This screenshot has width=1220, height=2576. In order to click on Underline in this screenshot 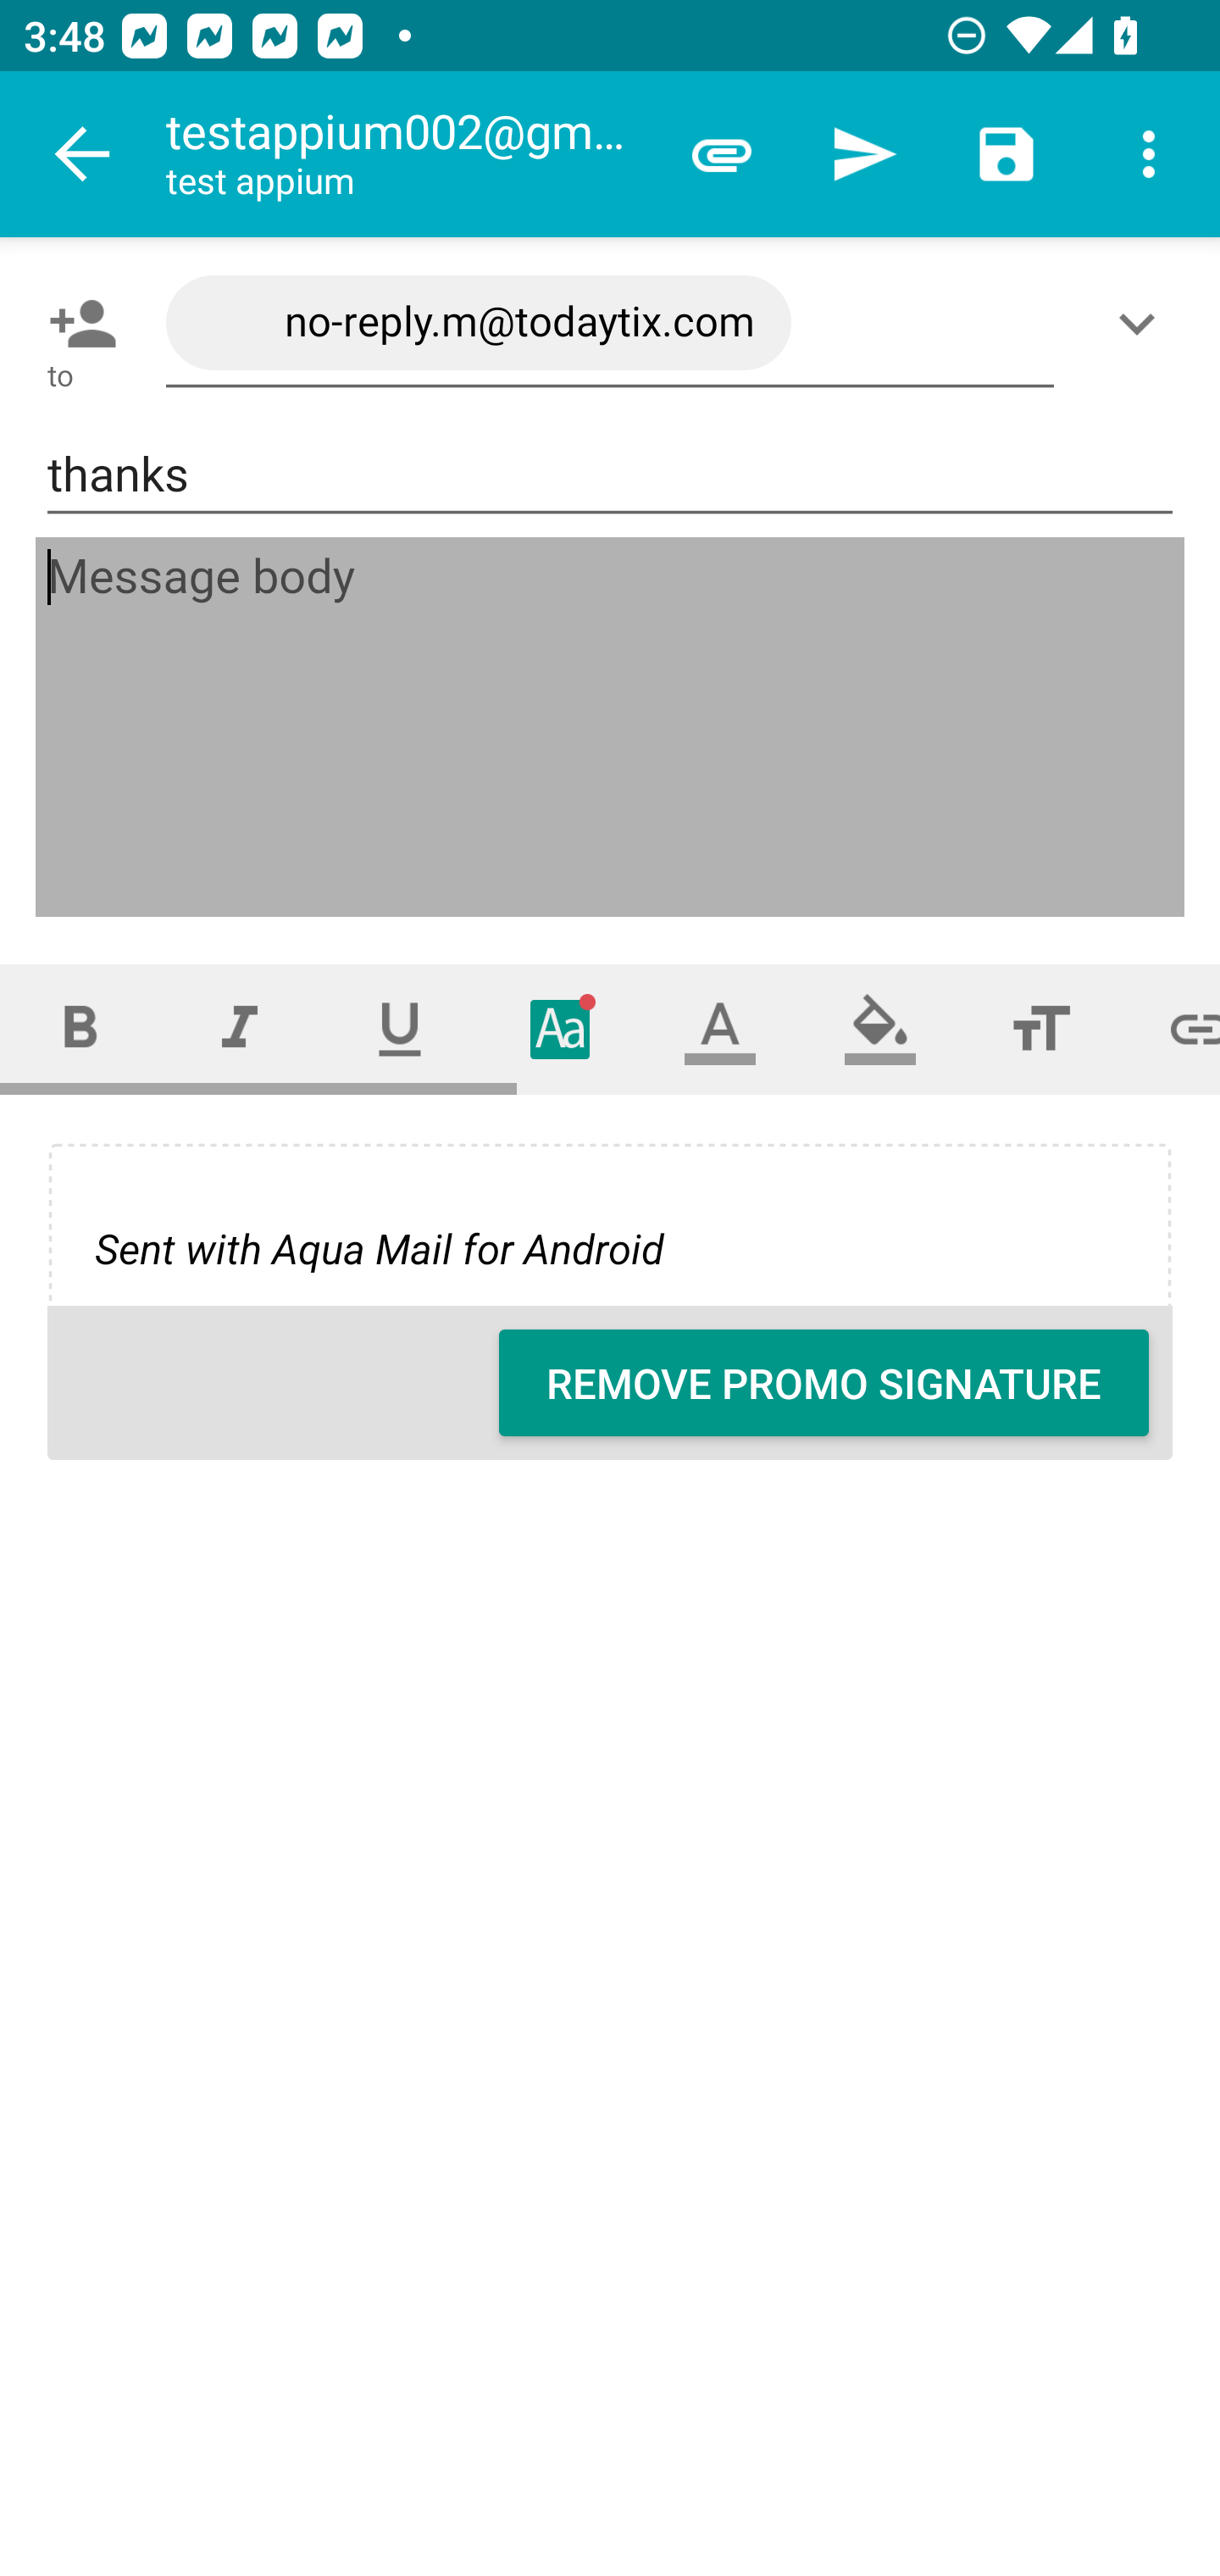, I will do `click(400, 1029)`.